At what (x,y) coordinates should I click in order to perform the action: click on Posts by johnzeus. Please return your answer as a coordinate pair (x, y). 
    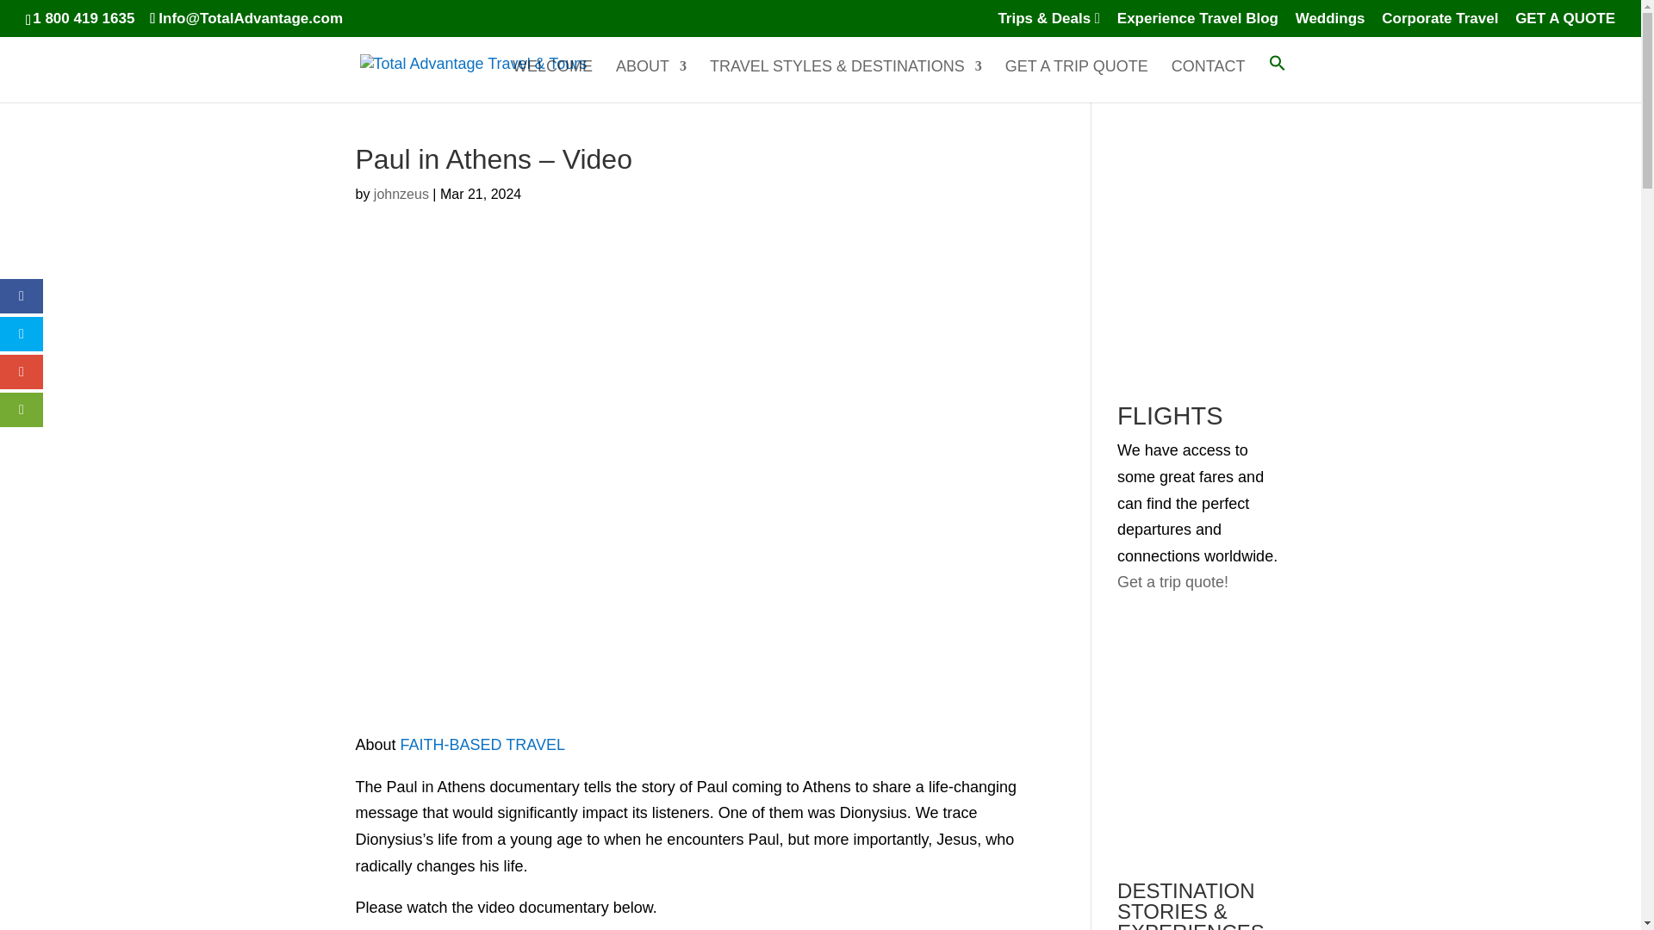
    Looking at the image, I should click on (401, 195).